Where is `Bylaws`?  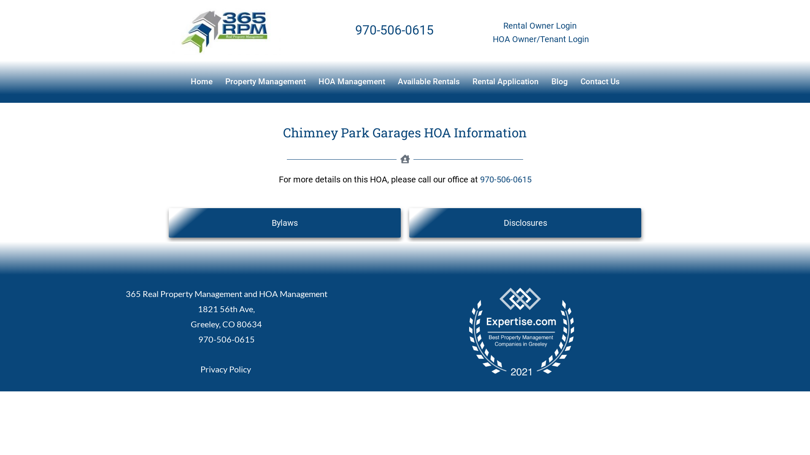 Bylaws is located at coordinates (285, 223).